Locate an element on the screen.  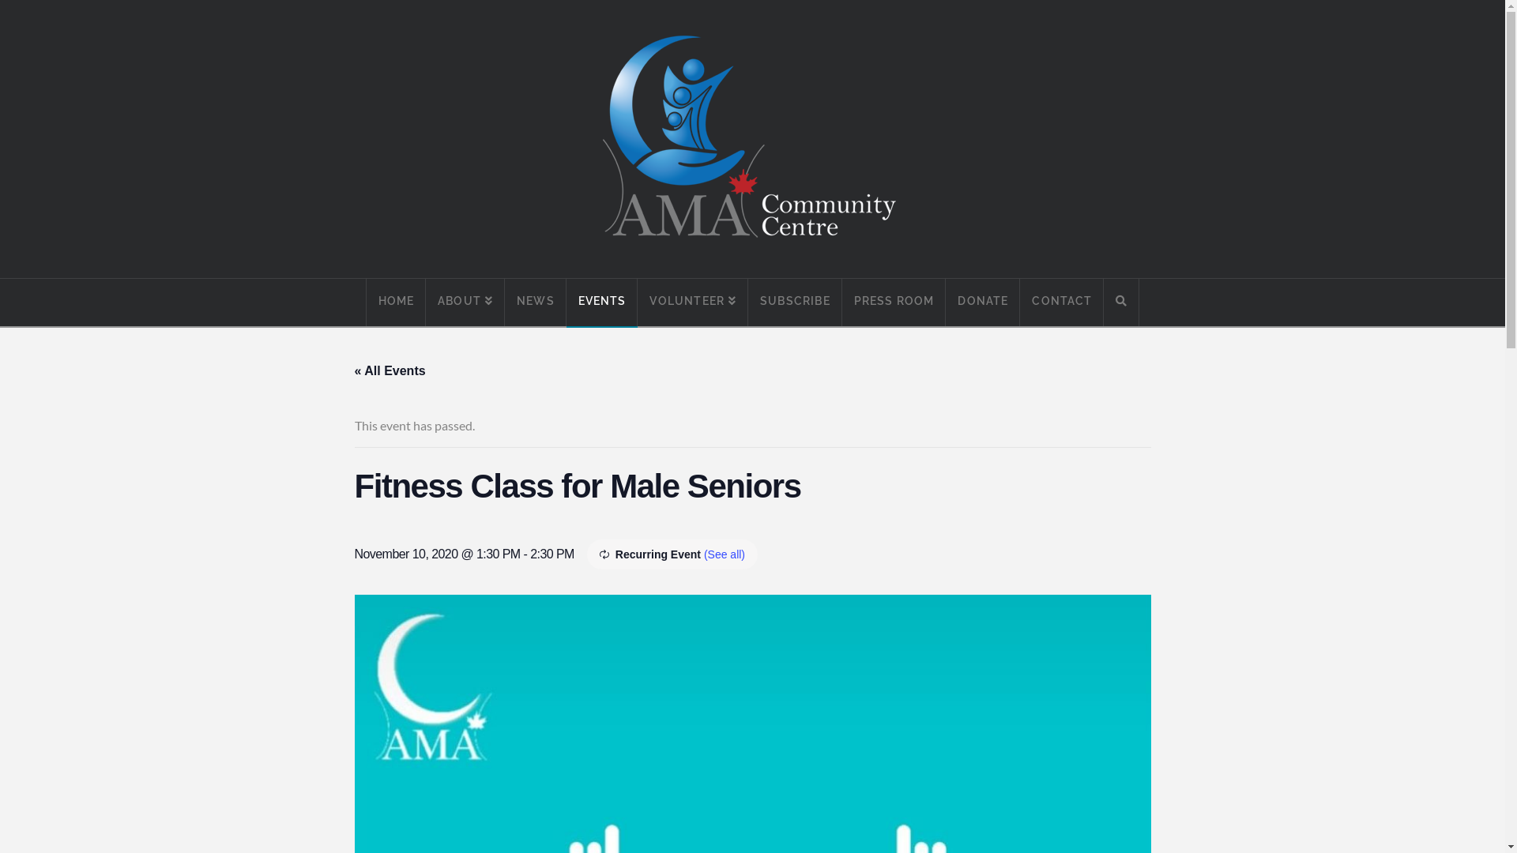
NEWS is located at coordinates (536, 302).